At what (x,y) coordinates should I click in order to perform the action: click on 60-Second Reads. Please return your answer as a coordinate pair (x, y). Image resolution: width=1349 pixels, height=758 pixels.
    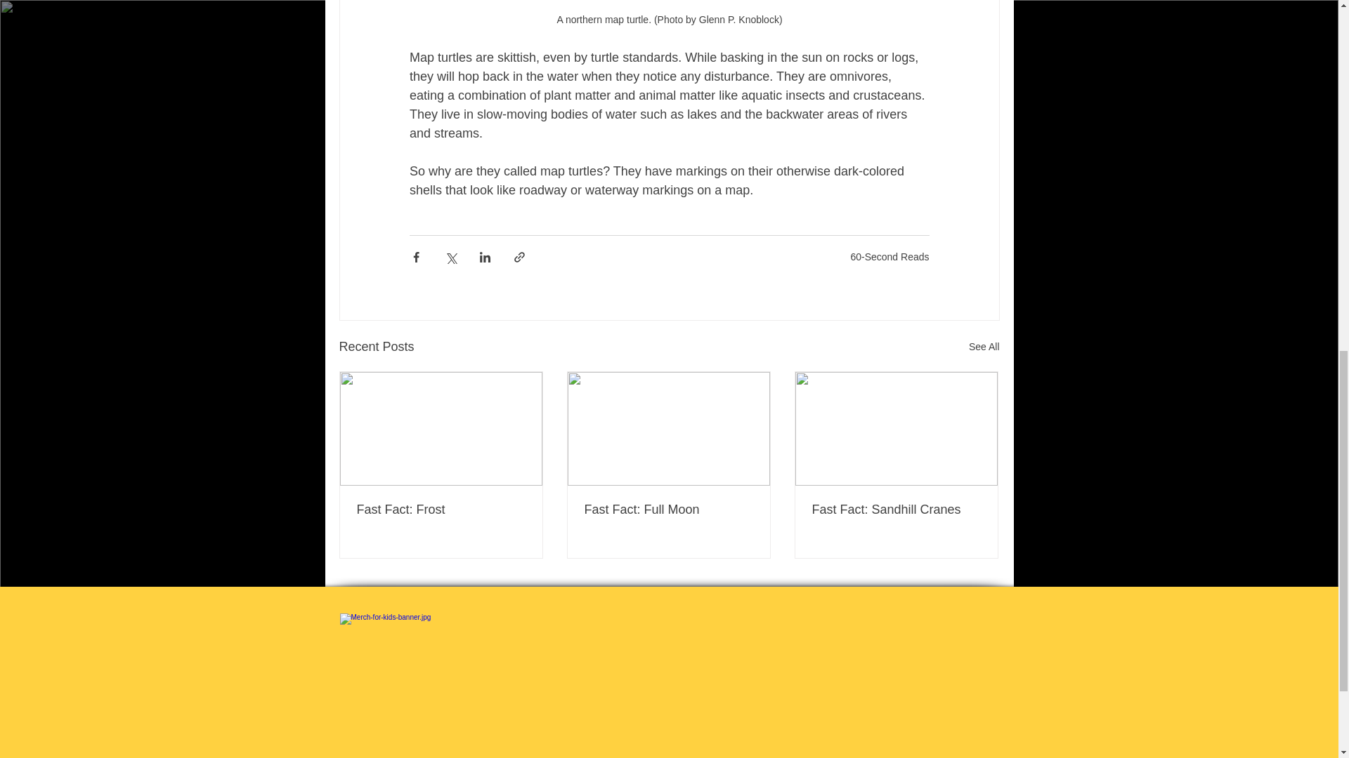
    Looking at the image, I should click on (889, 256).